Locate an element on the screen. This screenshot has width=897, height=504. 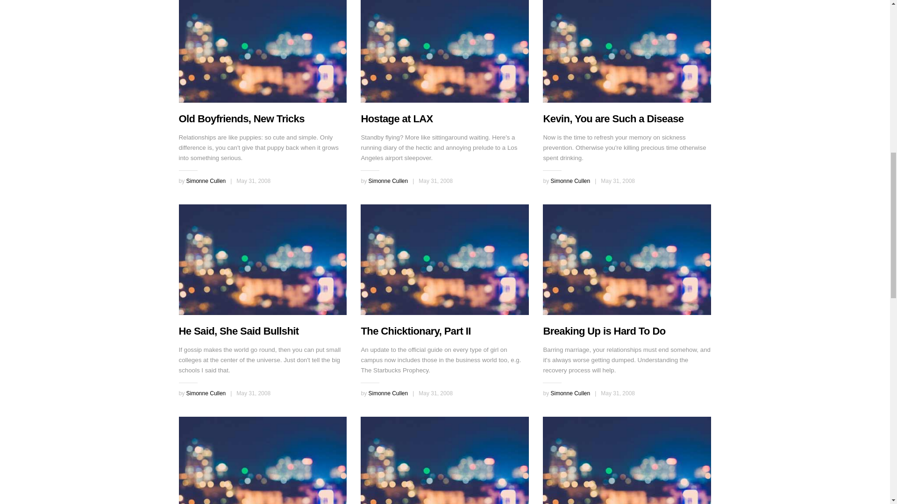
Kevin, You are Such a Disease is located at coordinates (613, 119).